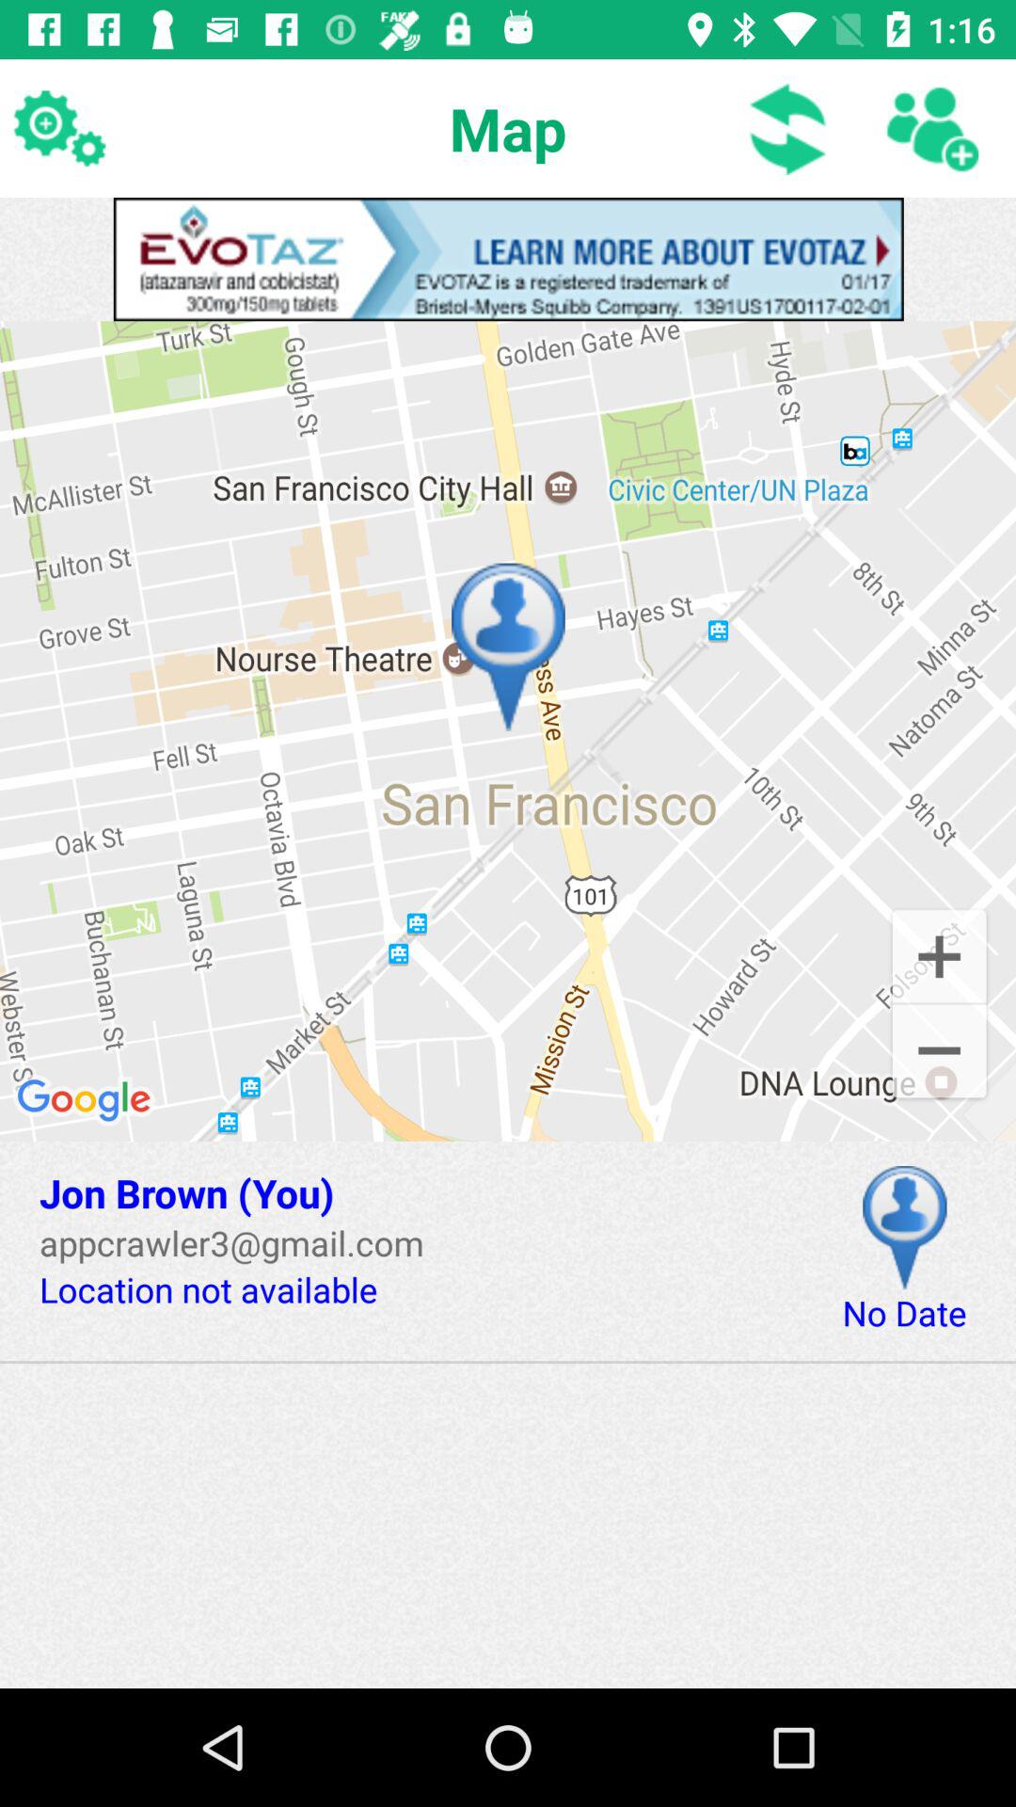  I want to click on connect to friends, so click(931, 128).